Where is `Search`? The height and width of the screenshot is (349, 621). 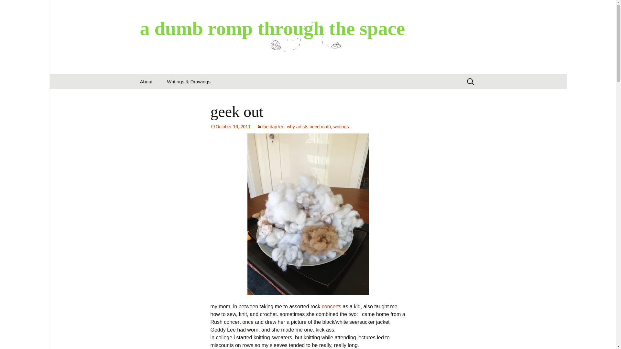
Search is located at coordinates (8, 7).